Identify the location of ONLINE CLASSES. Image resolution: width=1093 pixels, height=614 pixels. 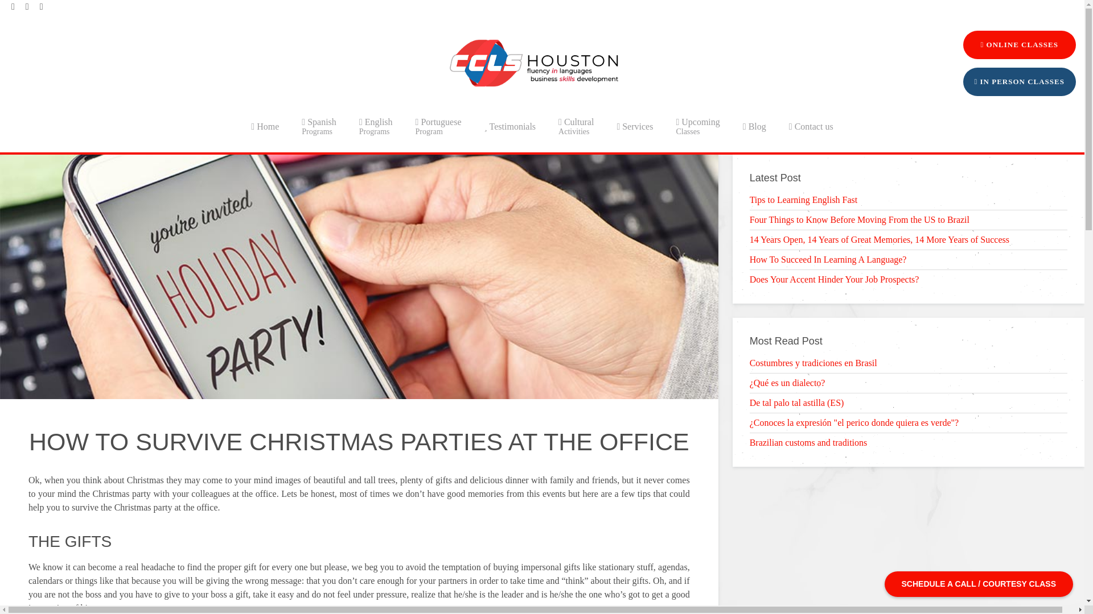
(510, 126).